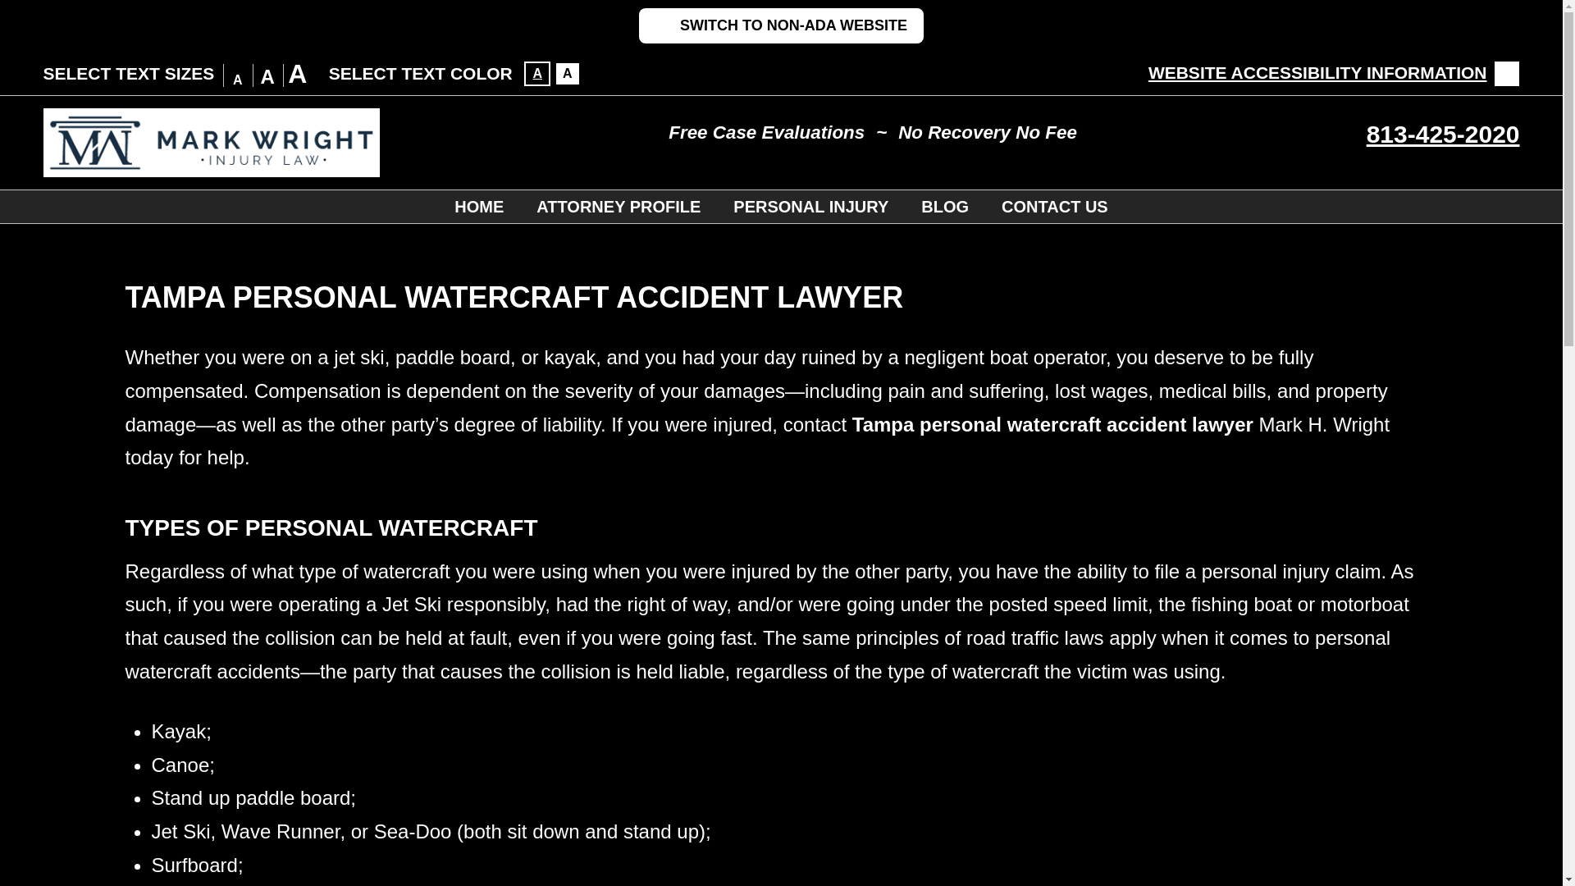 The height and width of the screenshot is (886, 1575). Describe the element at coordinates (781, 25) in the screenshot. I see `SWITCH TO NON-ADA WEBSITE` at that location.